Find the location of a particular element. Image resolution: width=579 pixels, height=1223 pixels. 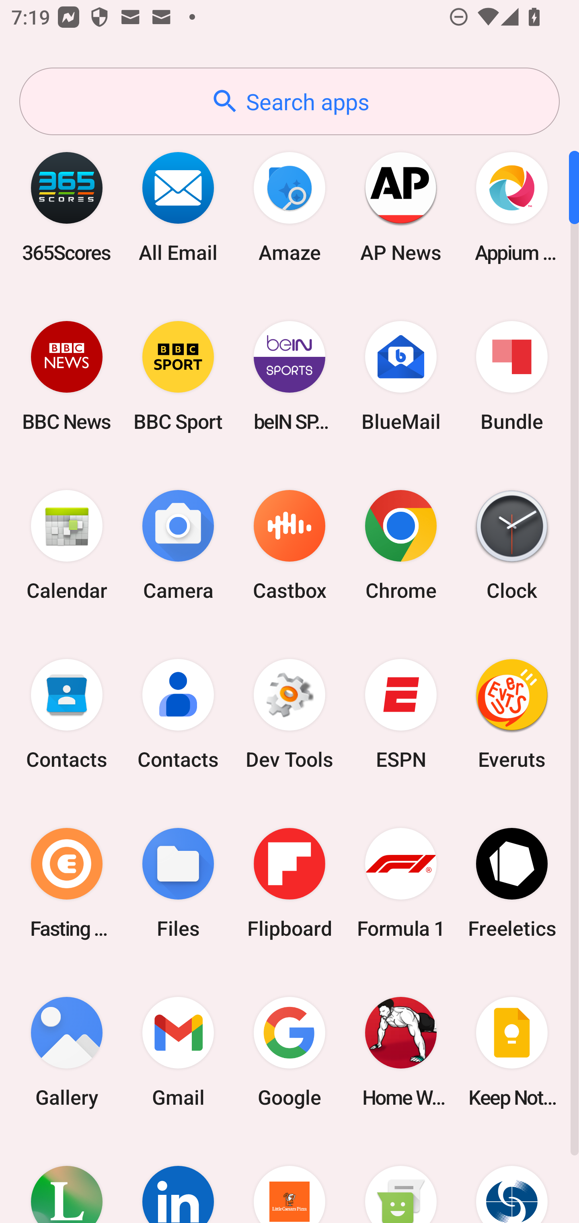

  Search apps is located at coordinates (289, 101).